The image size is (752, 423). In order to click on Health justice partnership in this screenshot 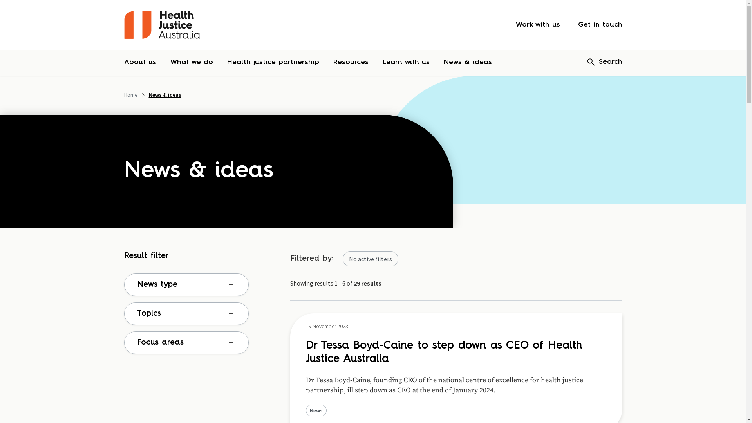, I will do `click(273, 63)`.